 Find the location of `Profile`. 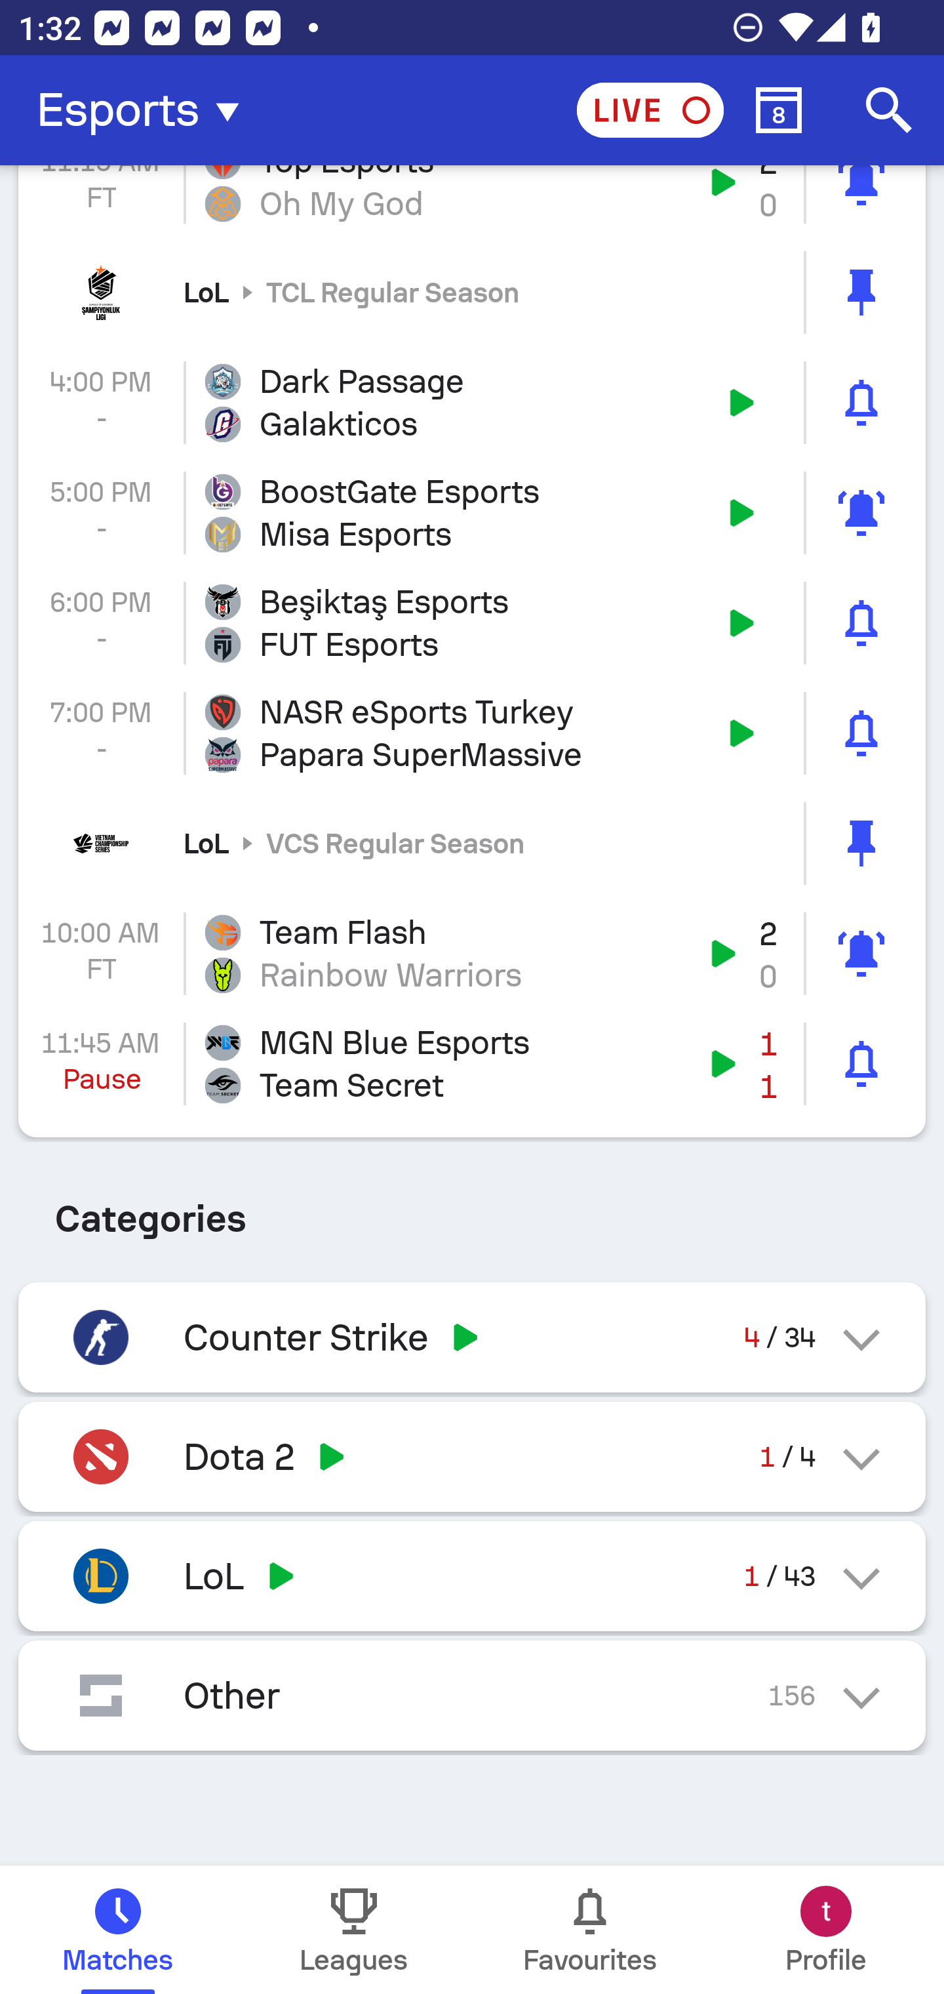

Profile is located at coordinates (826, 1930).